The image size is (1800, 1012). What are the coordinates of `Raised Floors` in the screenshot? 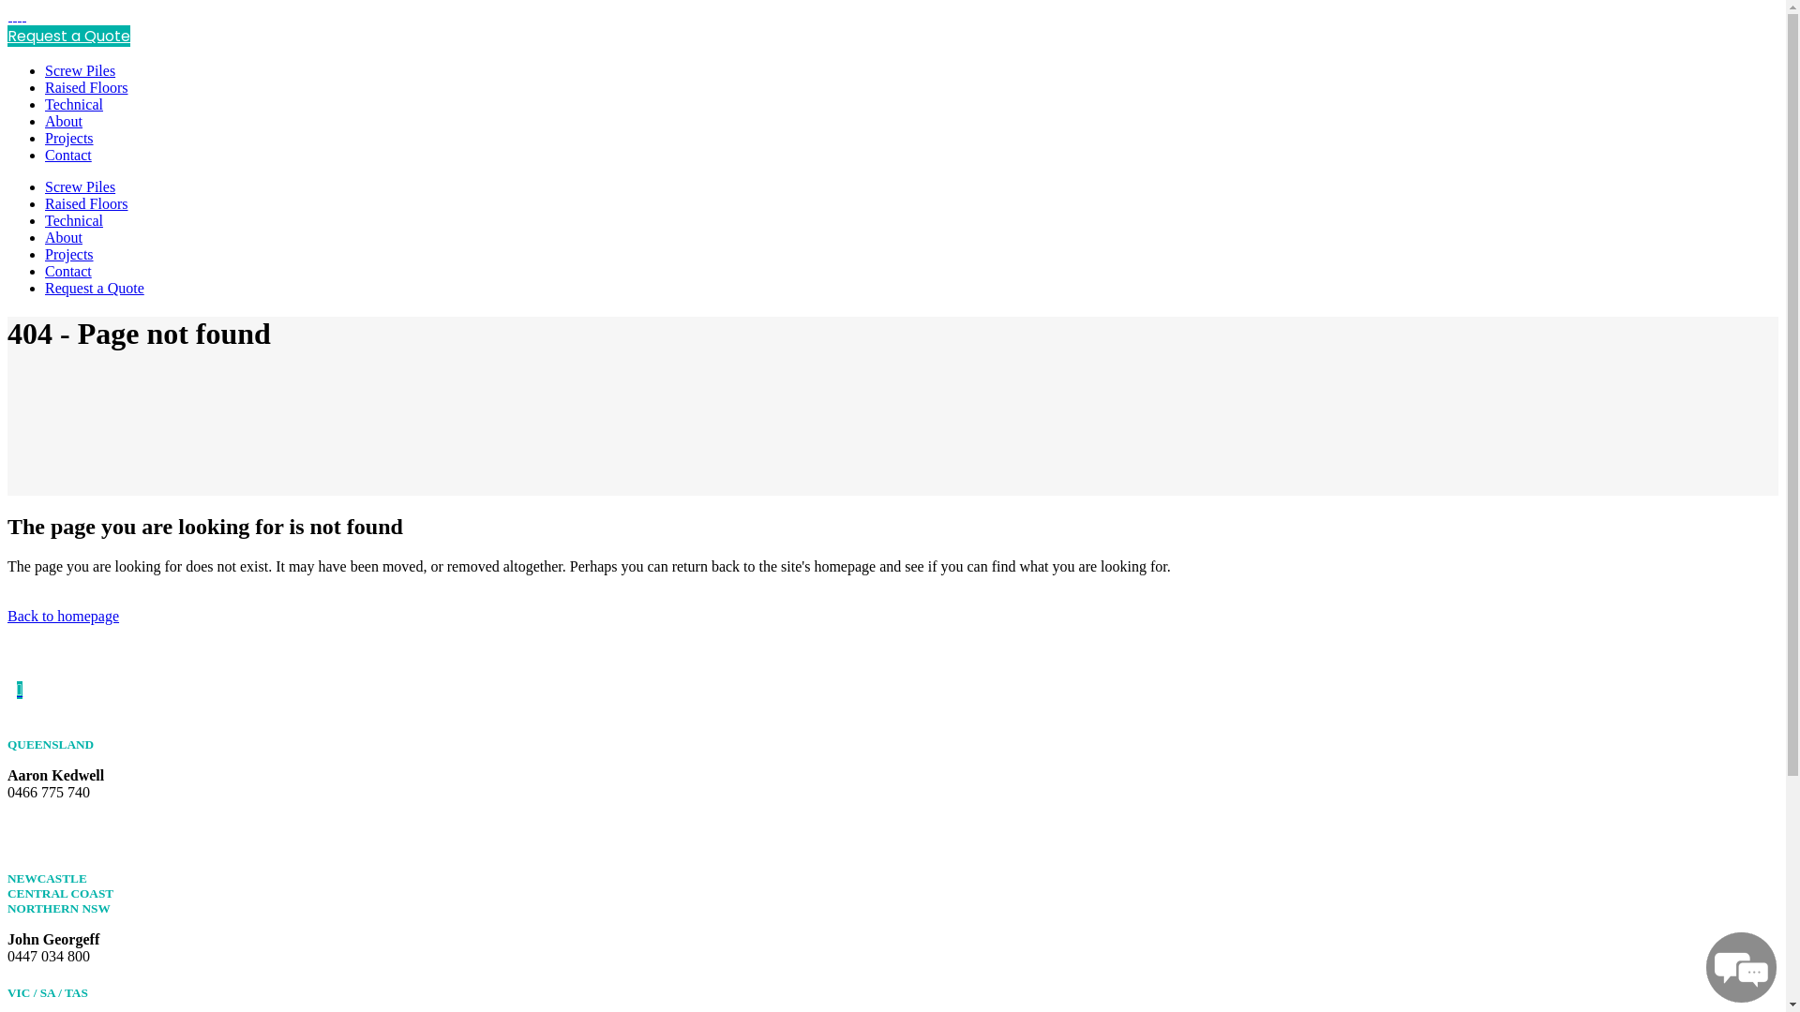 It's located at (86, 204).